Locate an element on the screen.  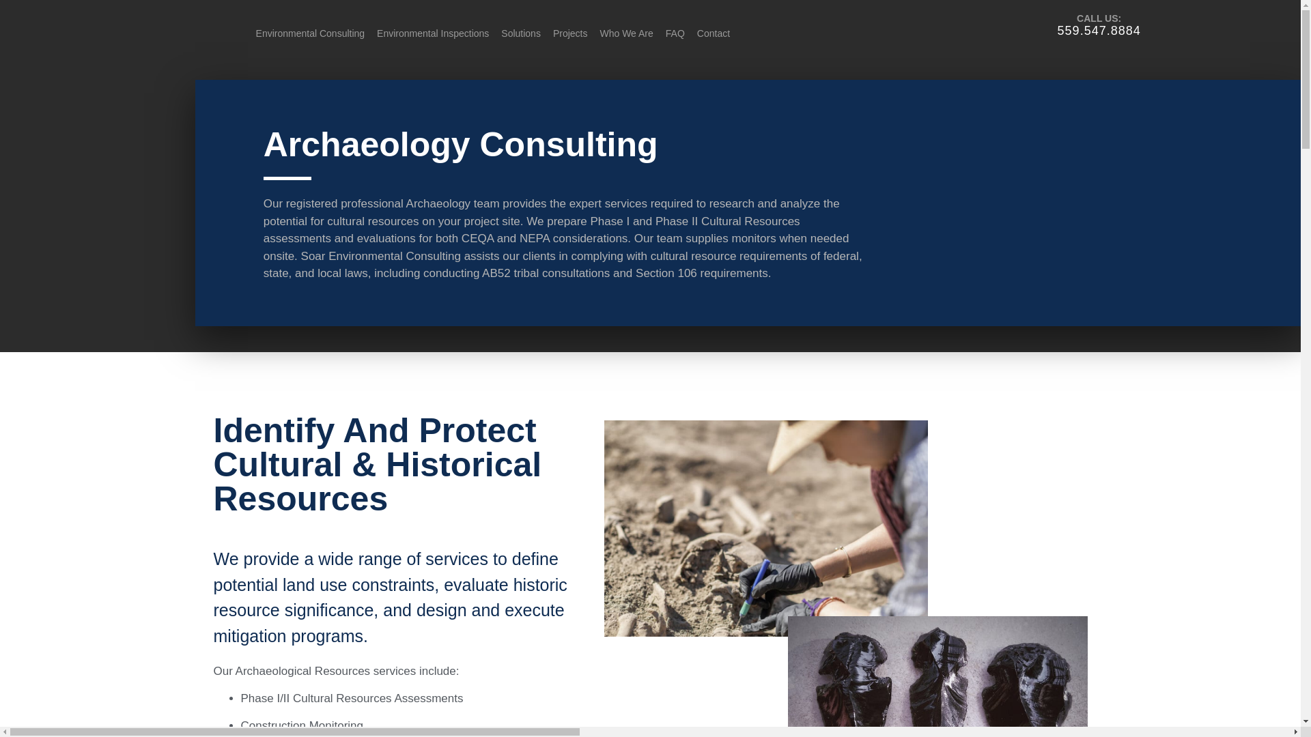
Environmental Consulting is located at coordinates (310, 33).